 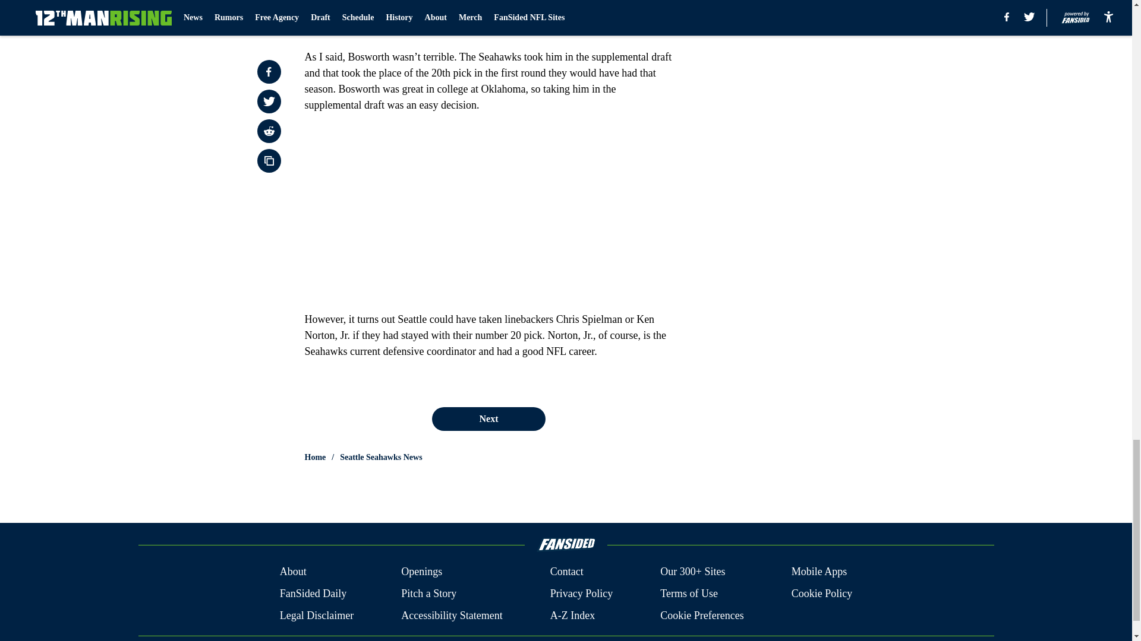 I want to click on Mobile Apps, so click(x=819, y=572).